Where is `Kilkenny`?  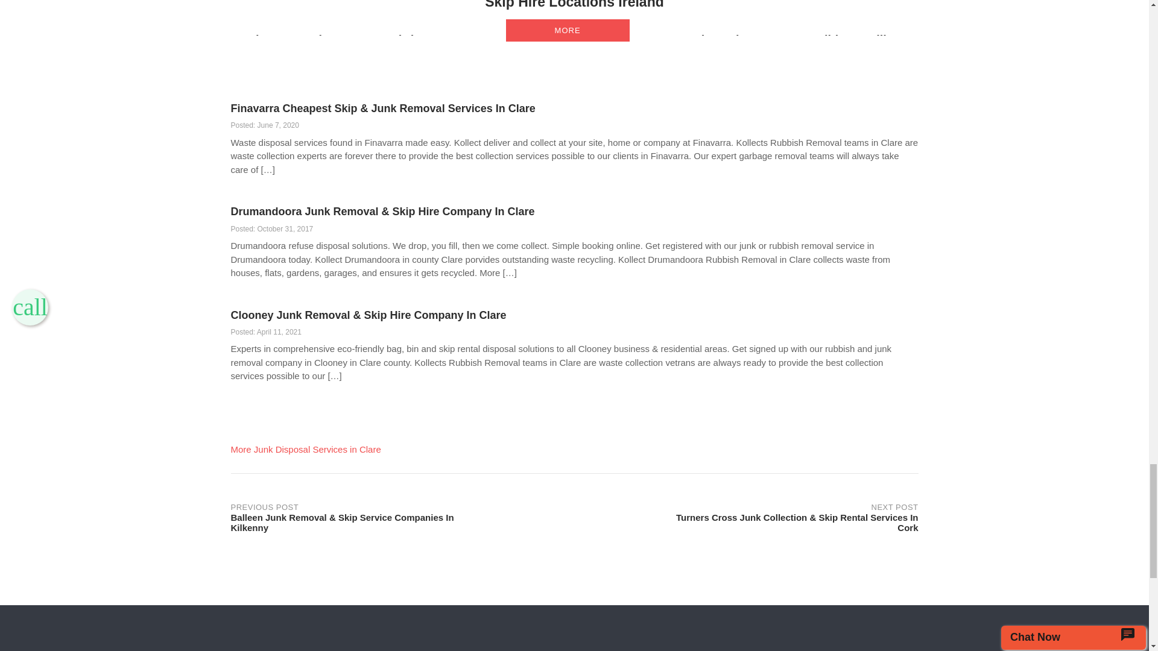 Kilkenny is located at coordinates (893, 40).